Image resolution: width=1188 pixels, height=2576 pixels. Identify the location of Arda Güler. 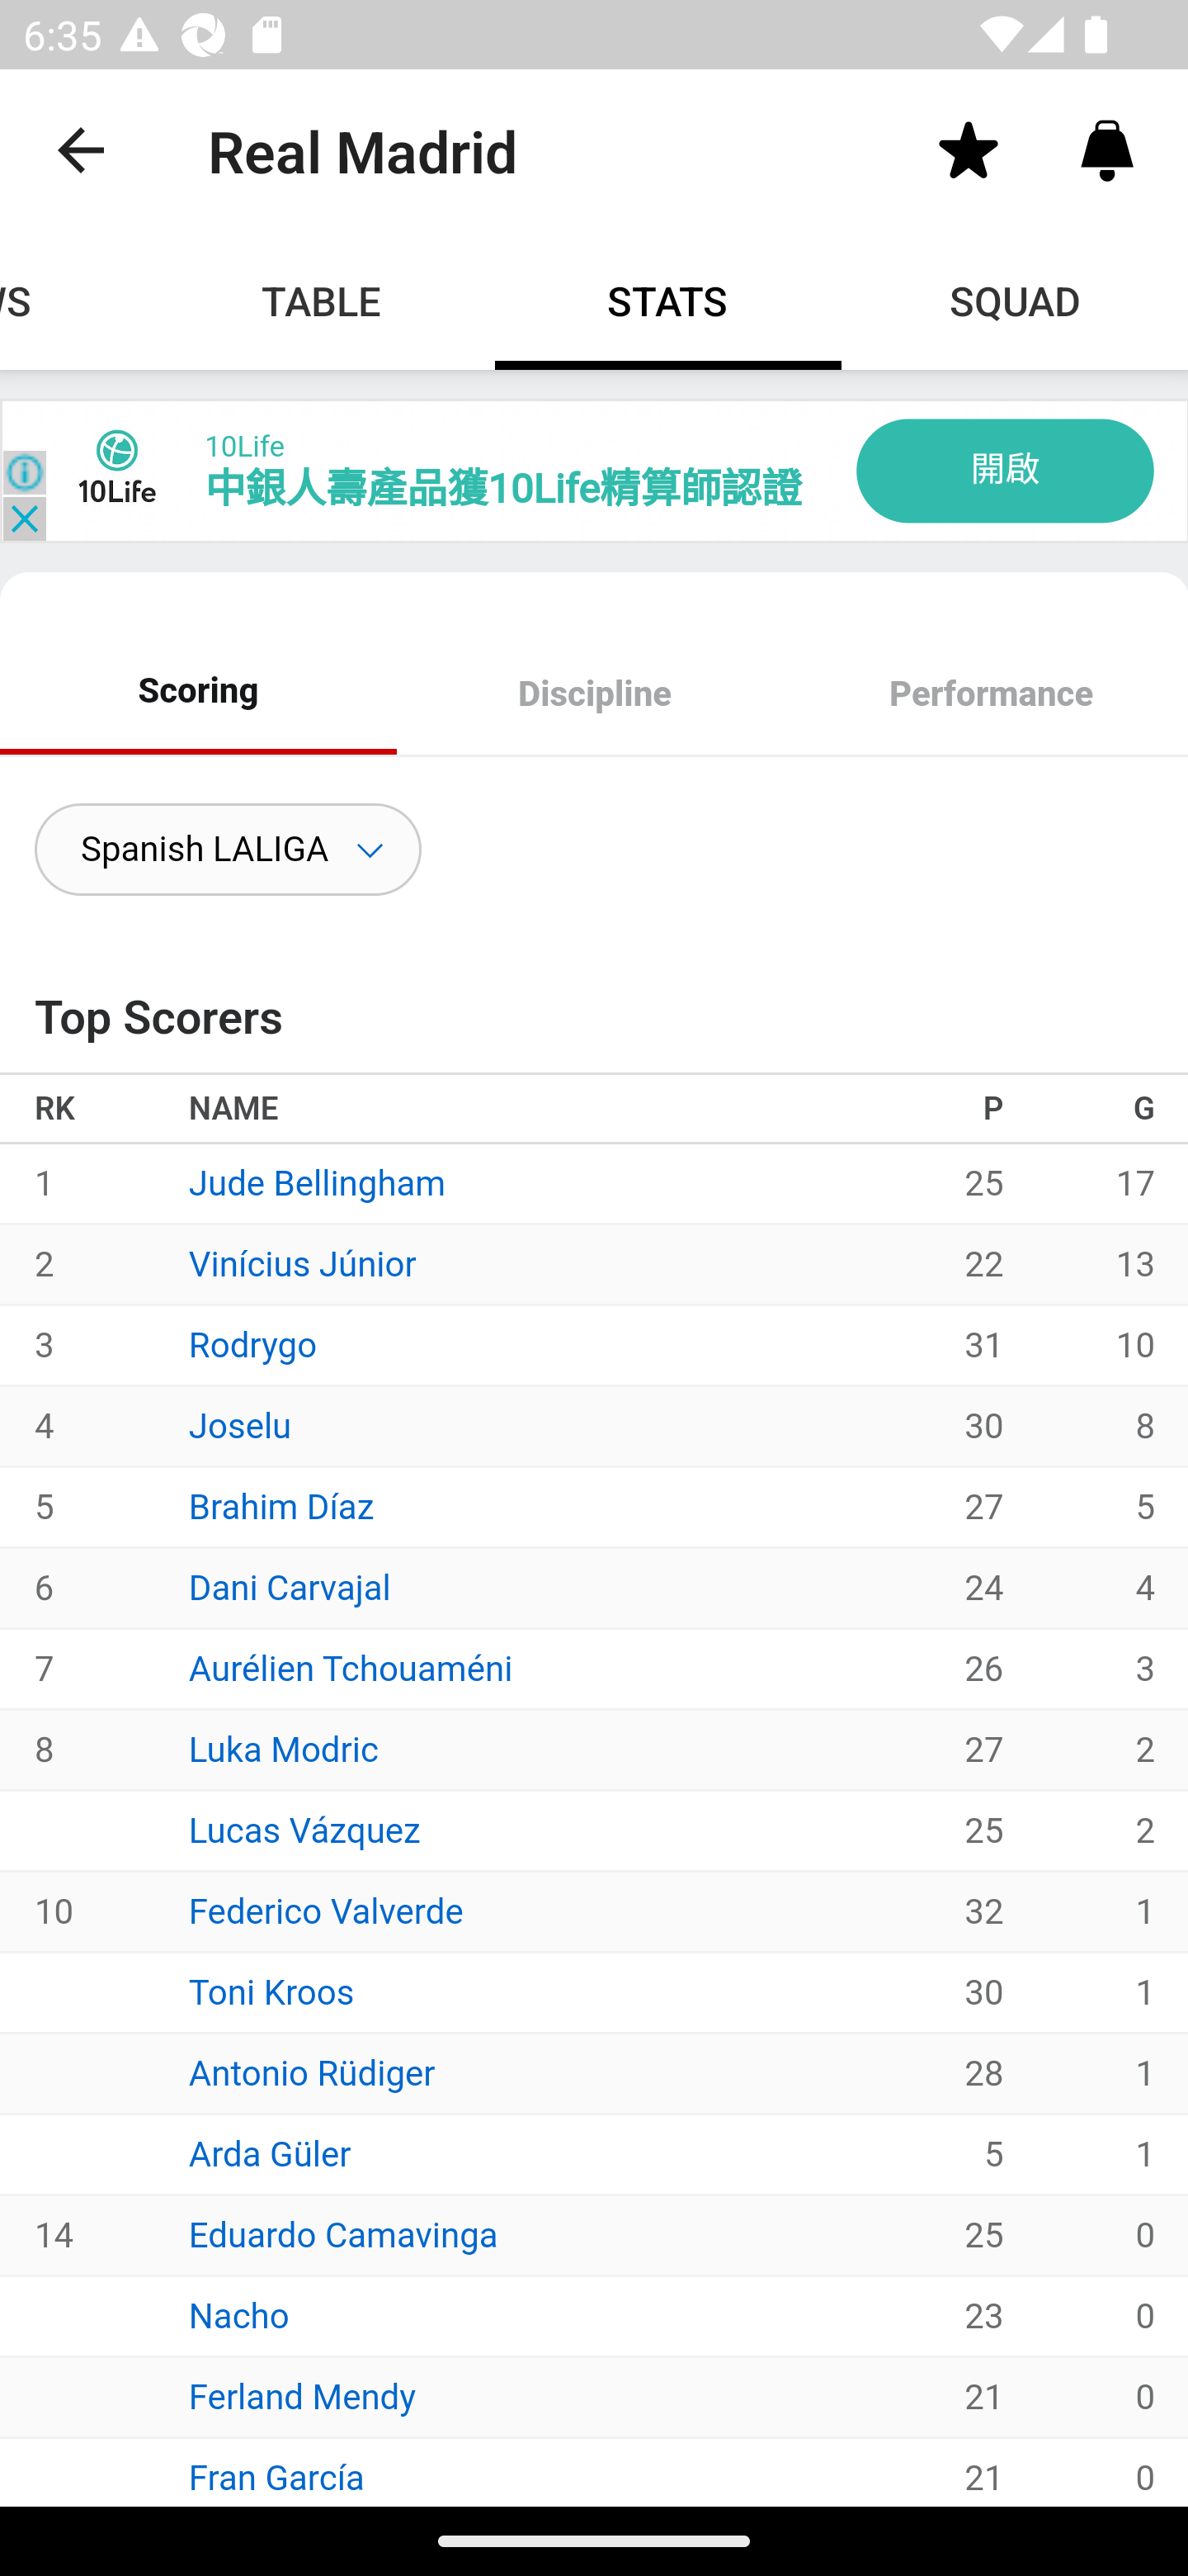
(270, 2155).